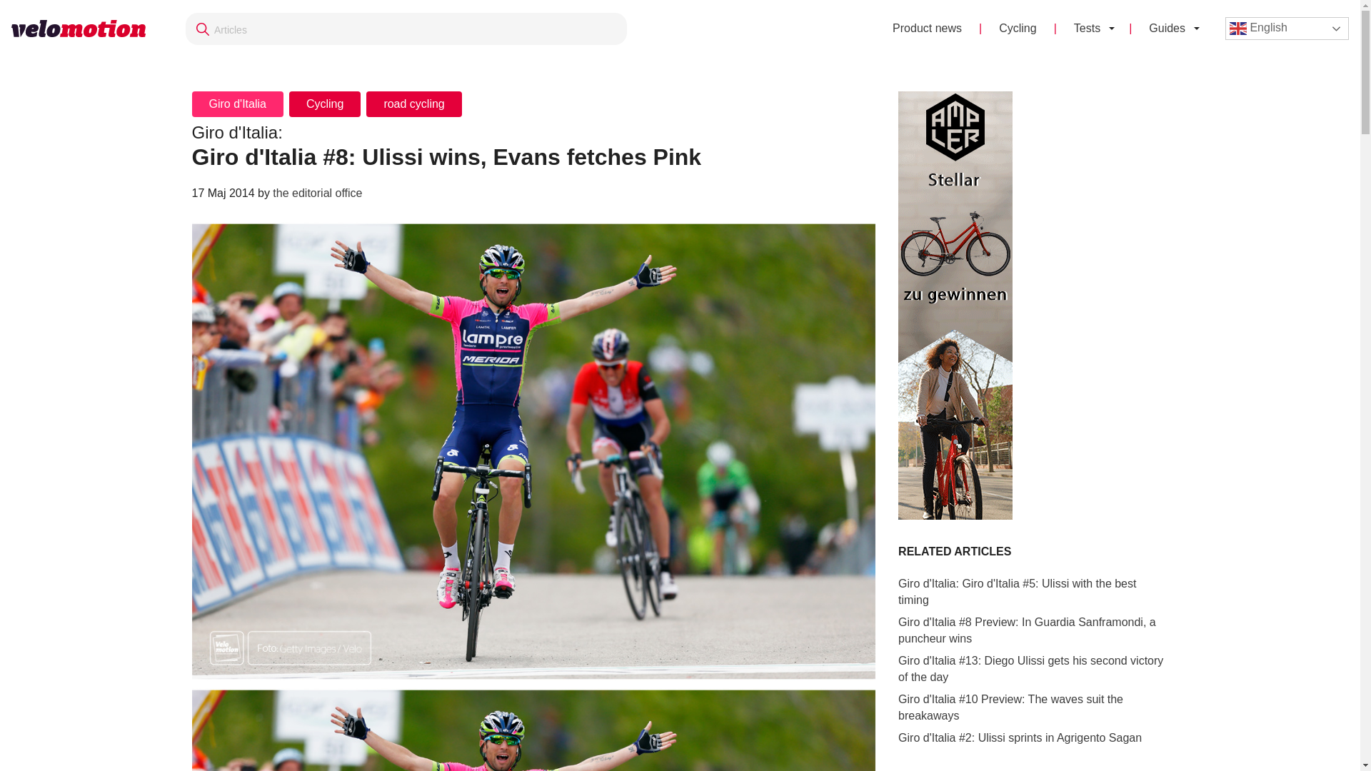  Describe the element at coordinates (413, 104) in the screenshot. I see `road cycling` at that location.